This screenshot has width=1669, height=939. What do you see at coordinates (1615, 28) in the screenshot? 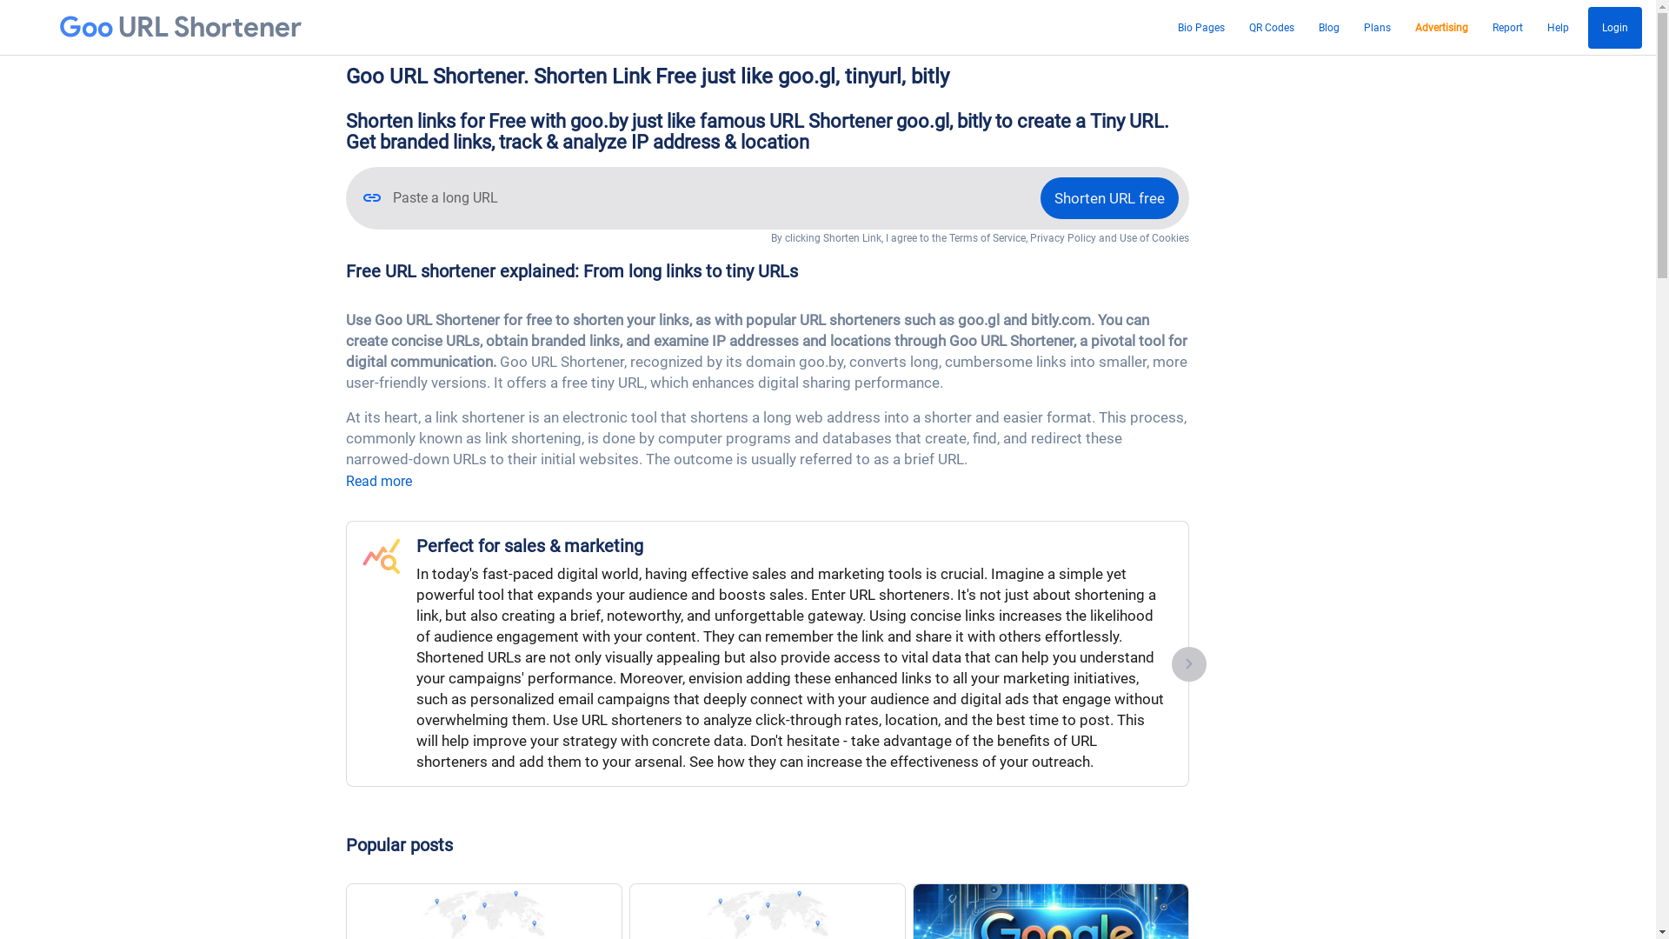
I see `Login` at bounding box center [1615, 28].